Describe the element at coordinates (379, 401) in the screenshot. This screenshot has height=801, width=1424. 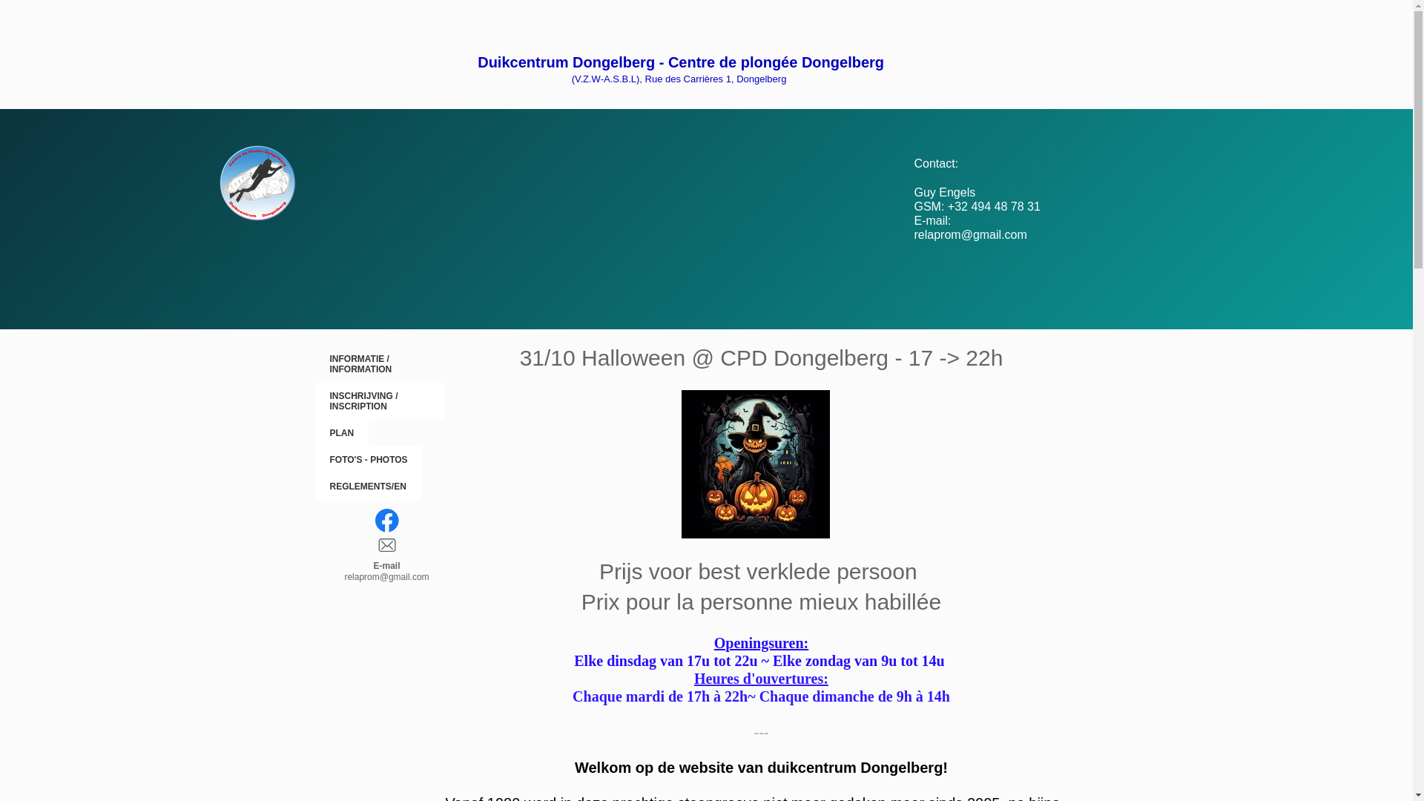
I see `INSCHRIJVING / INSCRIPTION` at that location.